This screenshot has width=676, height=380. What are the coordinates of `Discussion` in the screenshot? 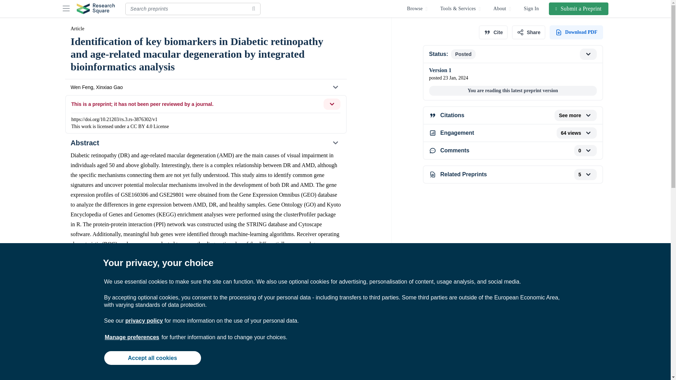 It's located at (205, 360).